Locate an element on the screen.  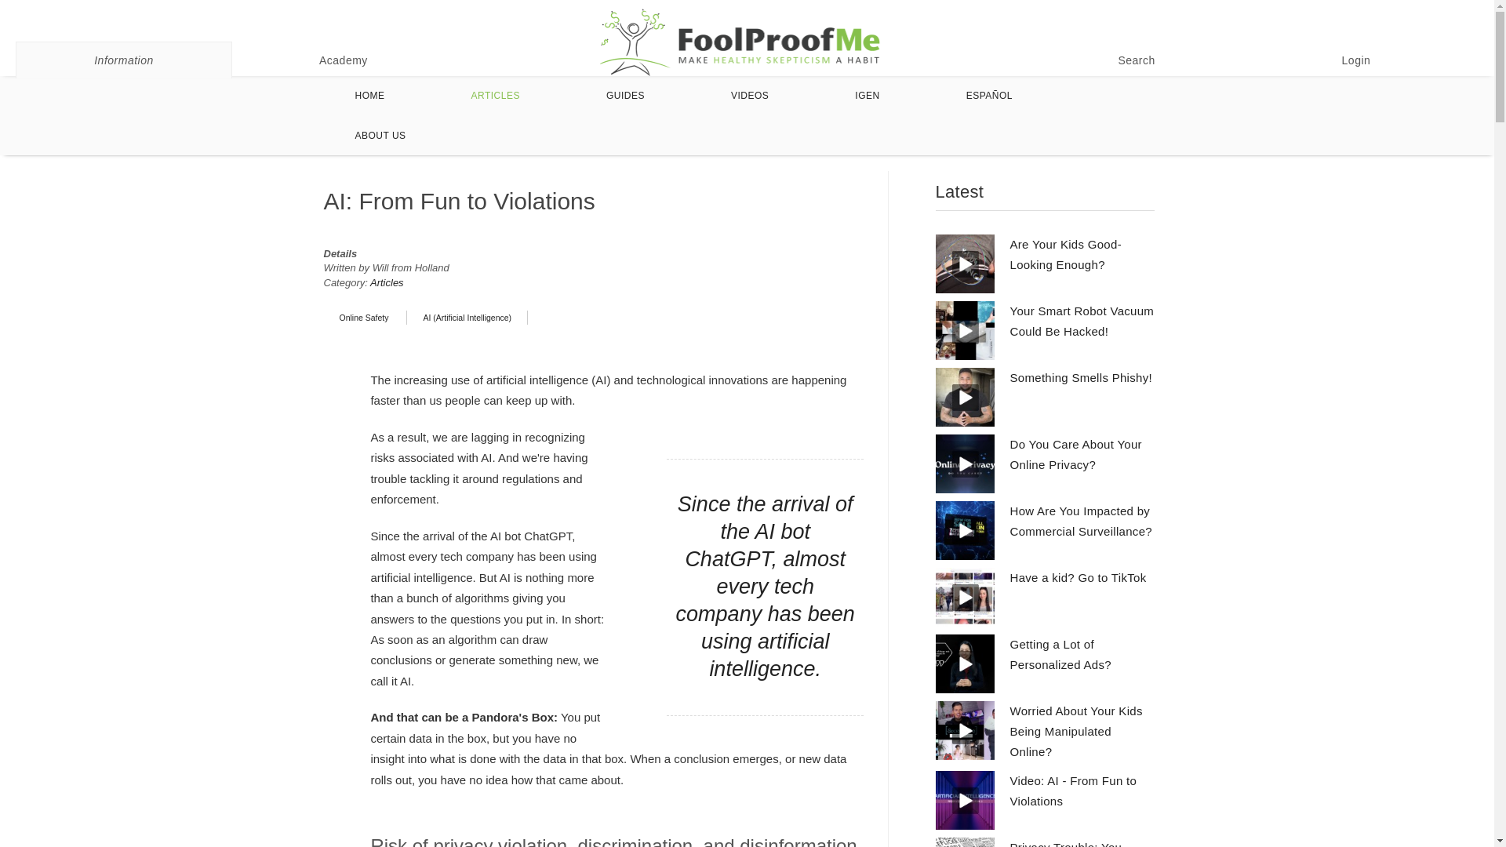
HOME is located at coordinates (370, 96).